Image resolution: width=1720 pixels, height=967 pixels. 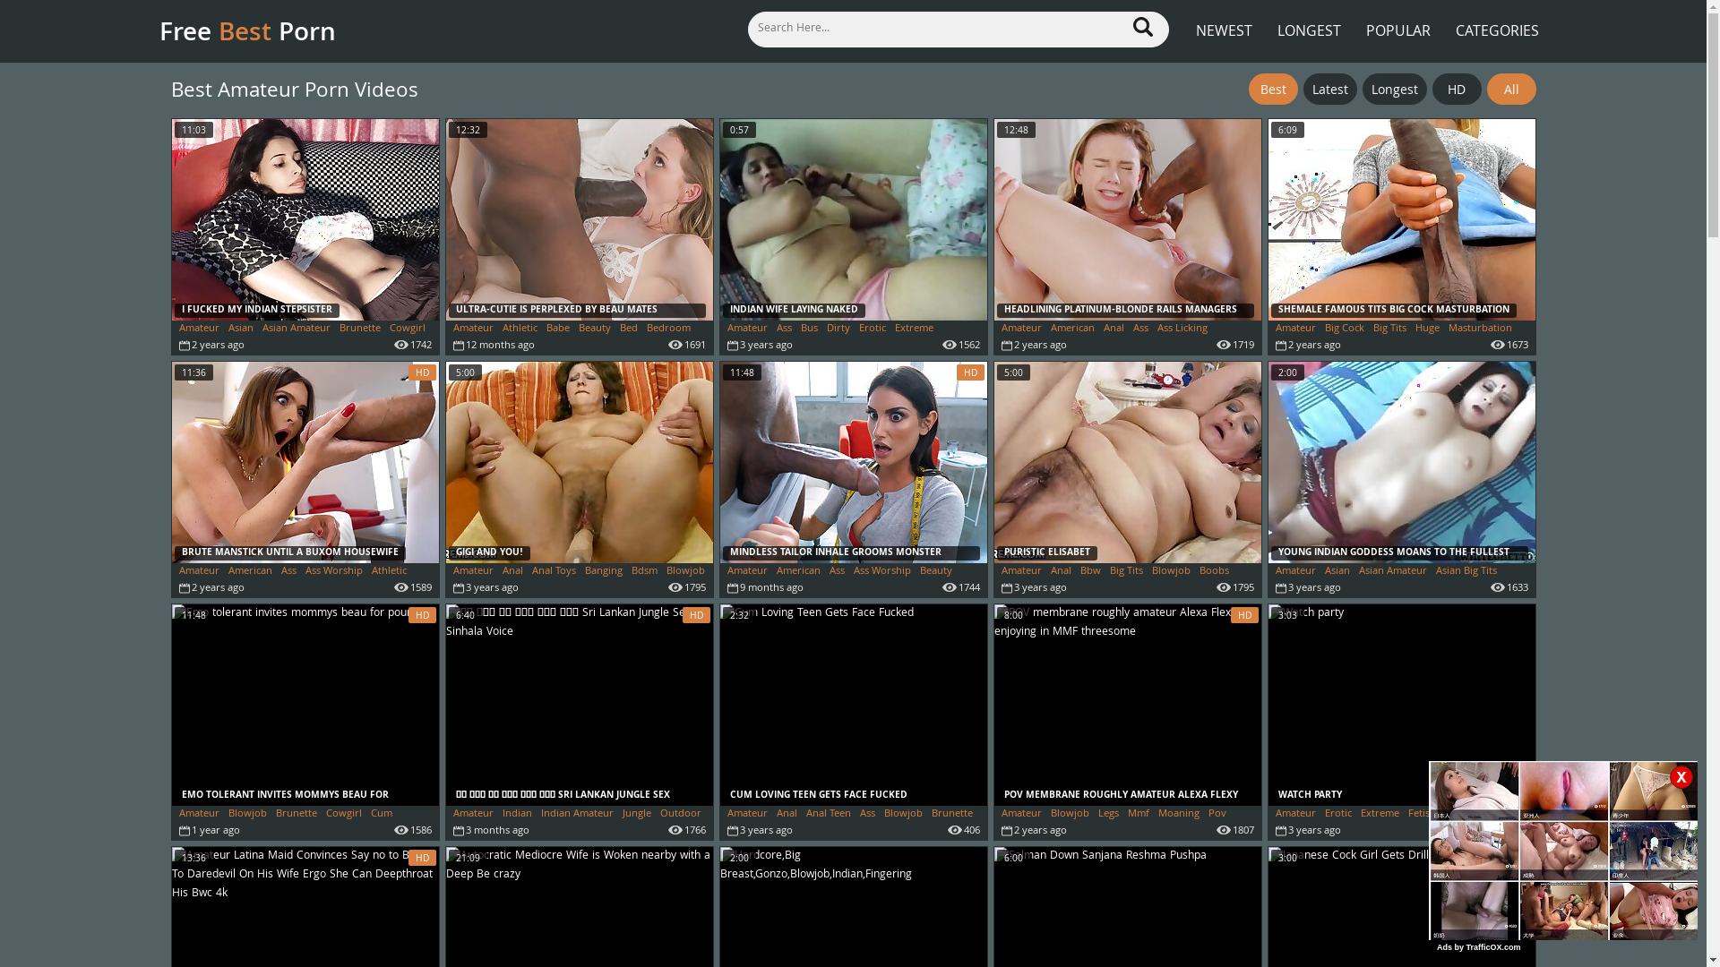 I want to click on Big Ass, so click(x=744, y=587).